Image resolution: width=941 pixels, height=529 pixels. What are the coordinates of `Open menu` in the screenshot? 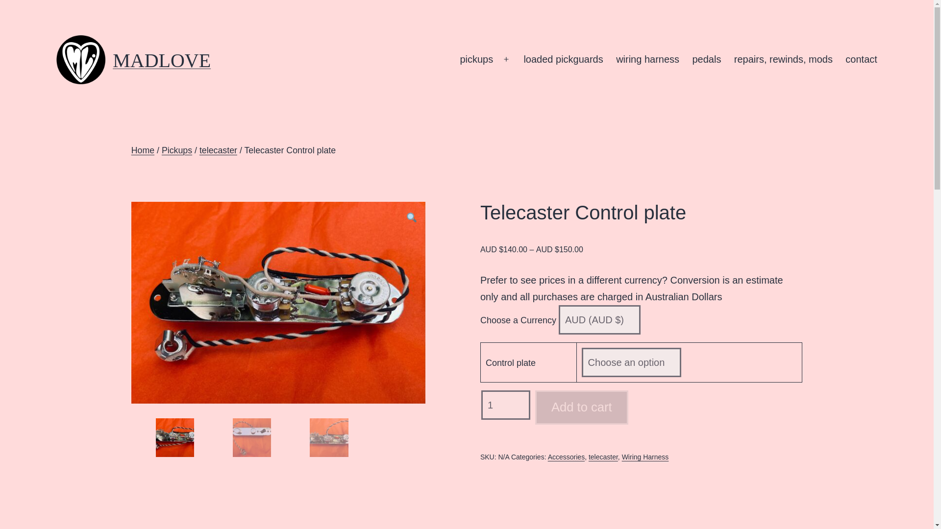 It's located at (506, 60).